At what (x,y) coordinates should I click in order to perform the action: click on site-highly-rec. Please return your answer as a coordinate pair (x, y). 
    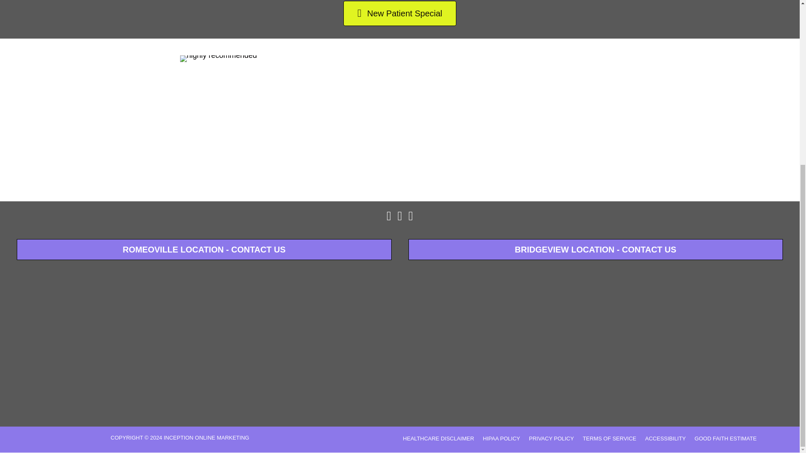
    Looking at the image, I should click on (218, 58).